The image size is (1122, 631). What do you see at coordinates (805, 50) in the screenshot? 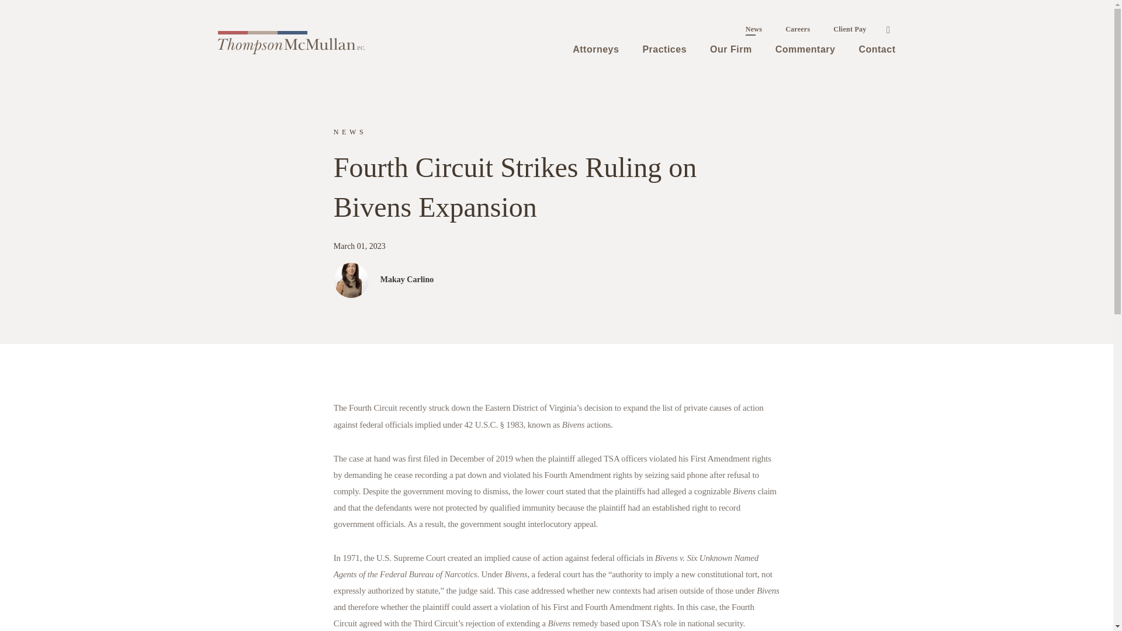
I see `Commentary` at bounding box center [805, 50].